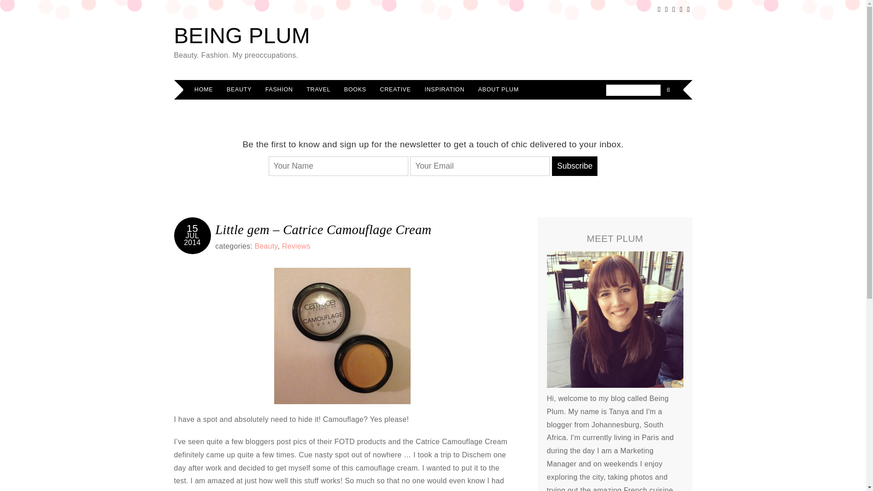  What do you see at coordinates (355, 90) in the screenshot?
I see `BOOKS` at bounding box center [355, 90].